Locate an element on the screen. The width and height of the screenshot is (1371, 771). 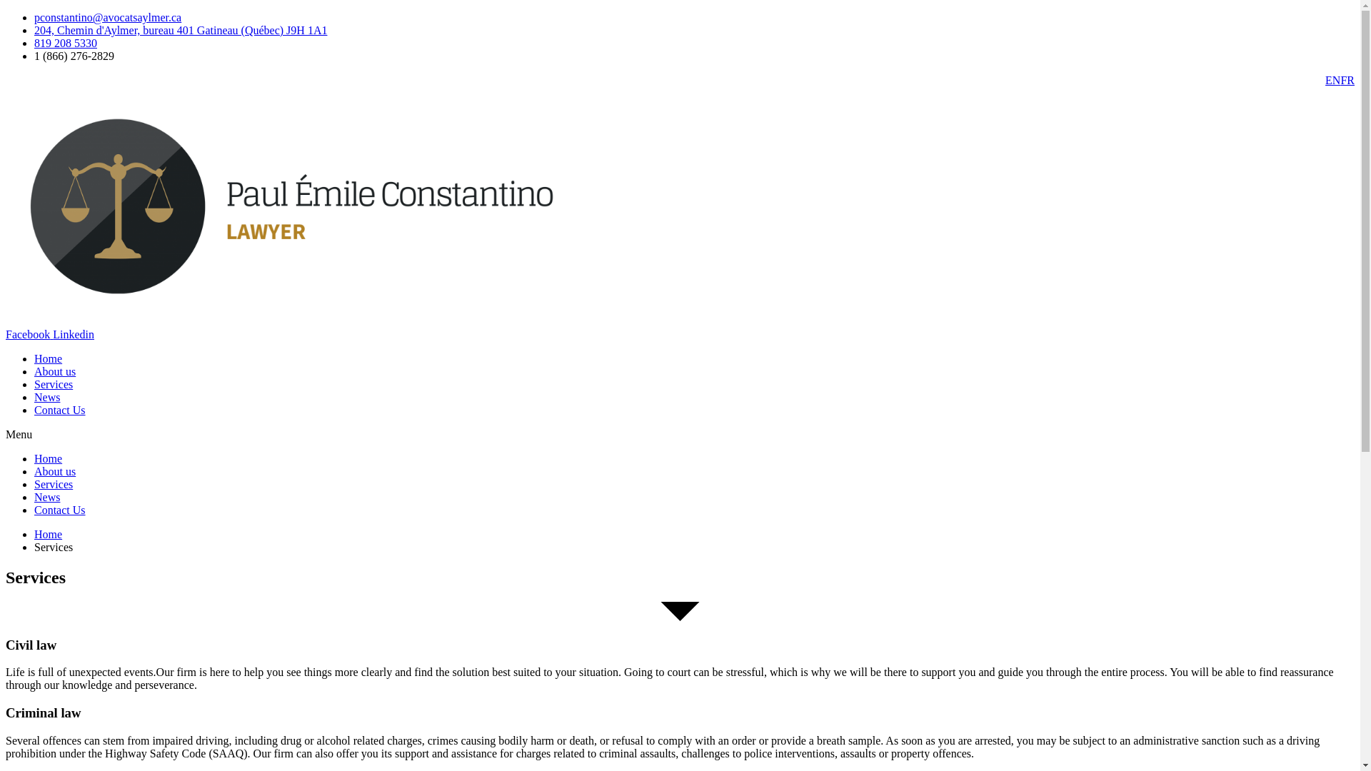
About us is located at coordinates (55, 471).